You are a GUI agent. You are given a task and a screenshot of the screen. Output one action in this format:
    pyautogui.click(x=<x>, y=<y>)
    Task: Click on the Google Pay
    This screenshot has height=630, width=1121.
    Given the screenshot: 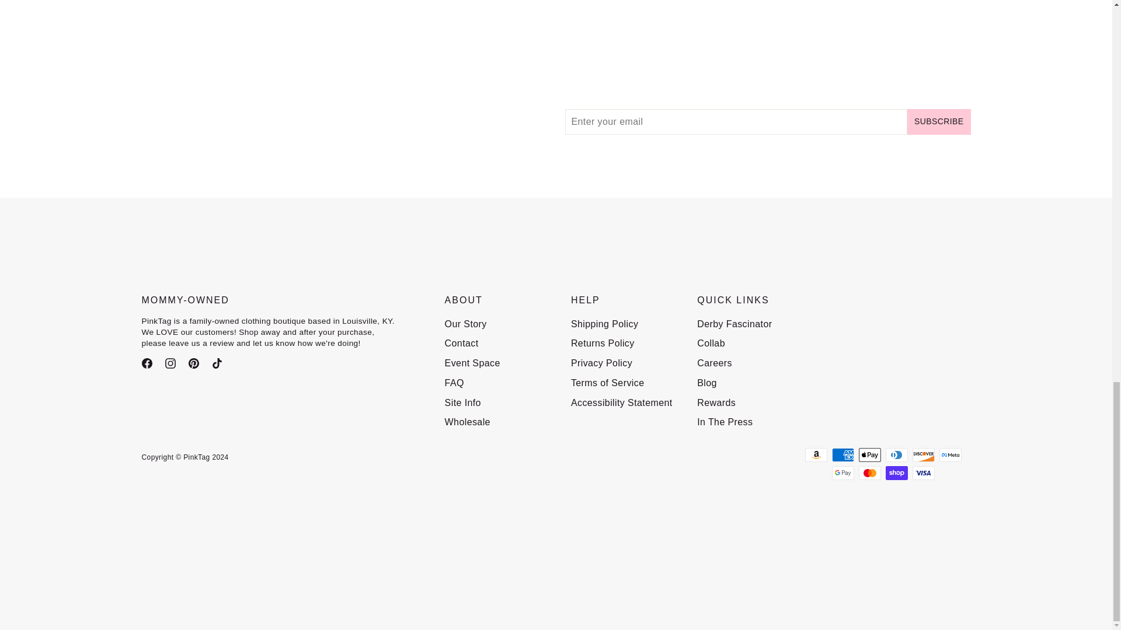 What is the action you would take?
    pyautogui.click(x=842, y=473)
    